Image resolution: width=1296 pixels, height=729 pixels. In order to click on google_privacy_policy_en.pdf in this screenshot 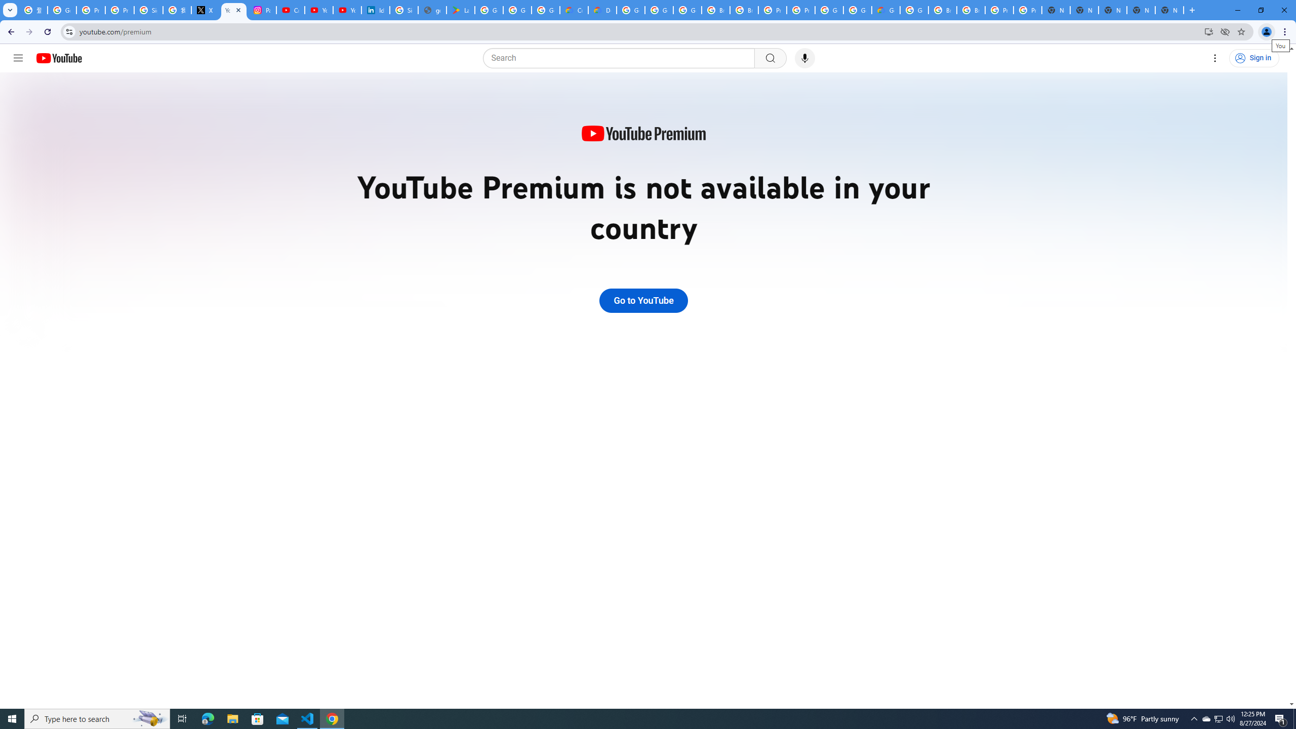, I will do `click(432, 10)`.